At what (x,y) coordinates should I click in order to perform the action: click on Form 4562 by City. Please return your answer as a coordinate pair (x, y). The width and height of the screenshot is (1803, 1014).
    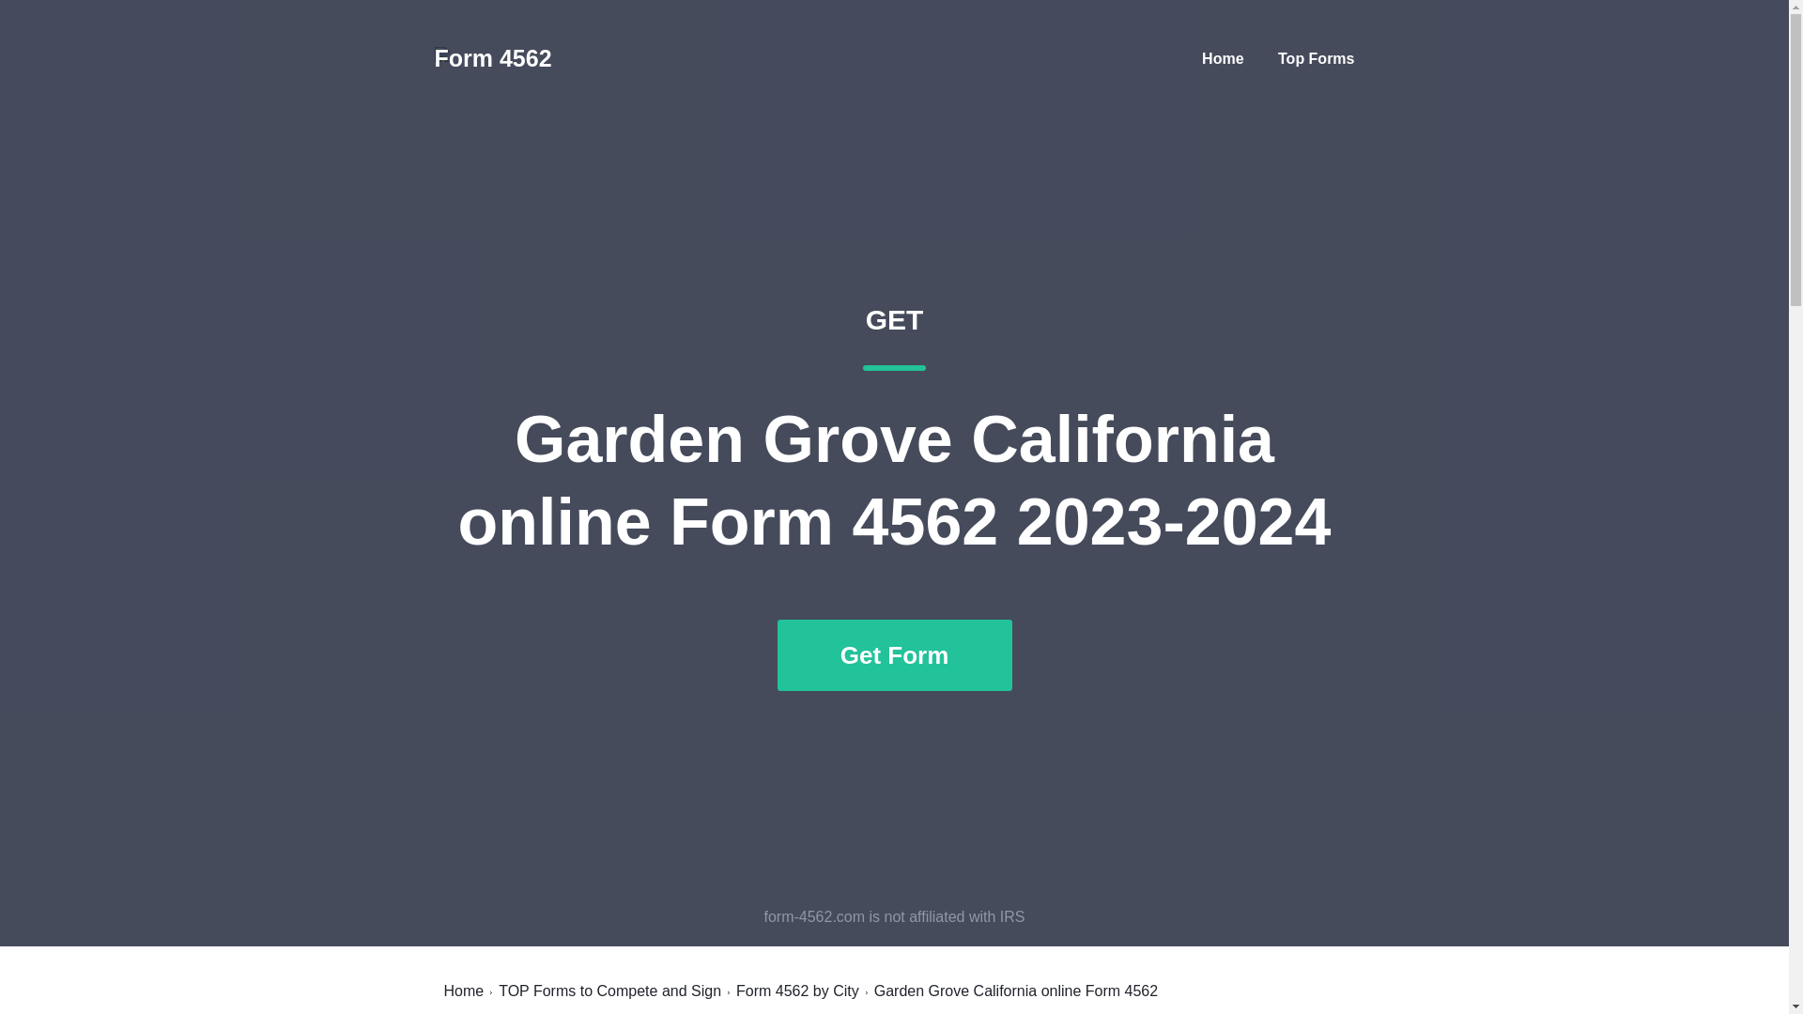
    Looking at the image, I should click on (797, 991).